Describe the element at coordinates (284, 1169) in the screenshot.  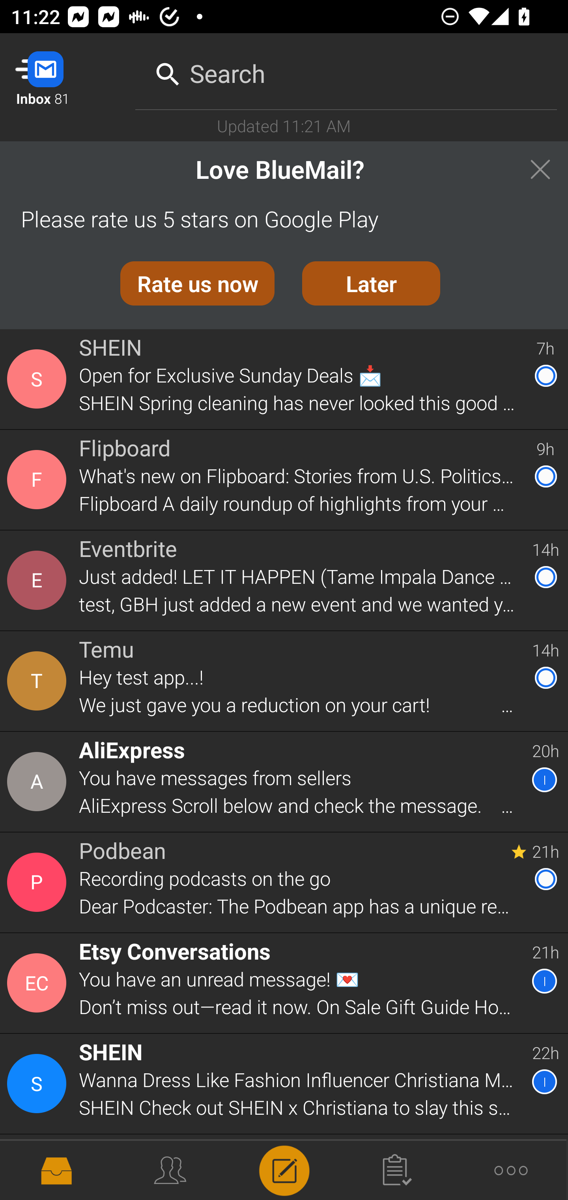
I see `Compose` at that location.